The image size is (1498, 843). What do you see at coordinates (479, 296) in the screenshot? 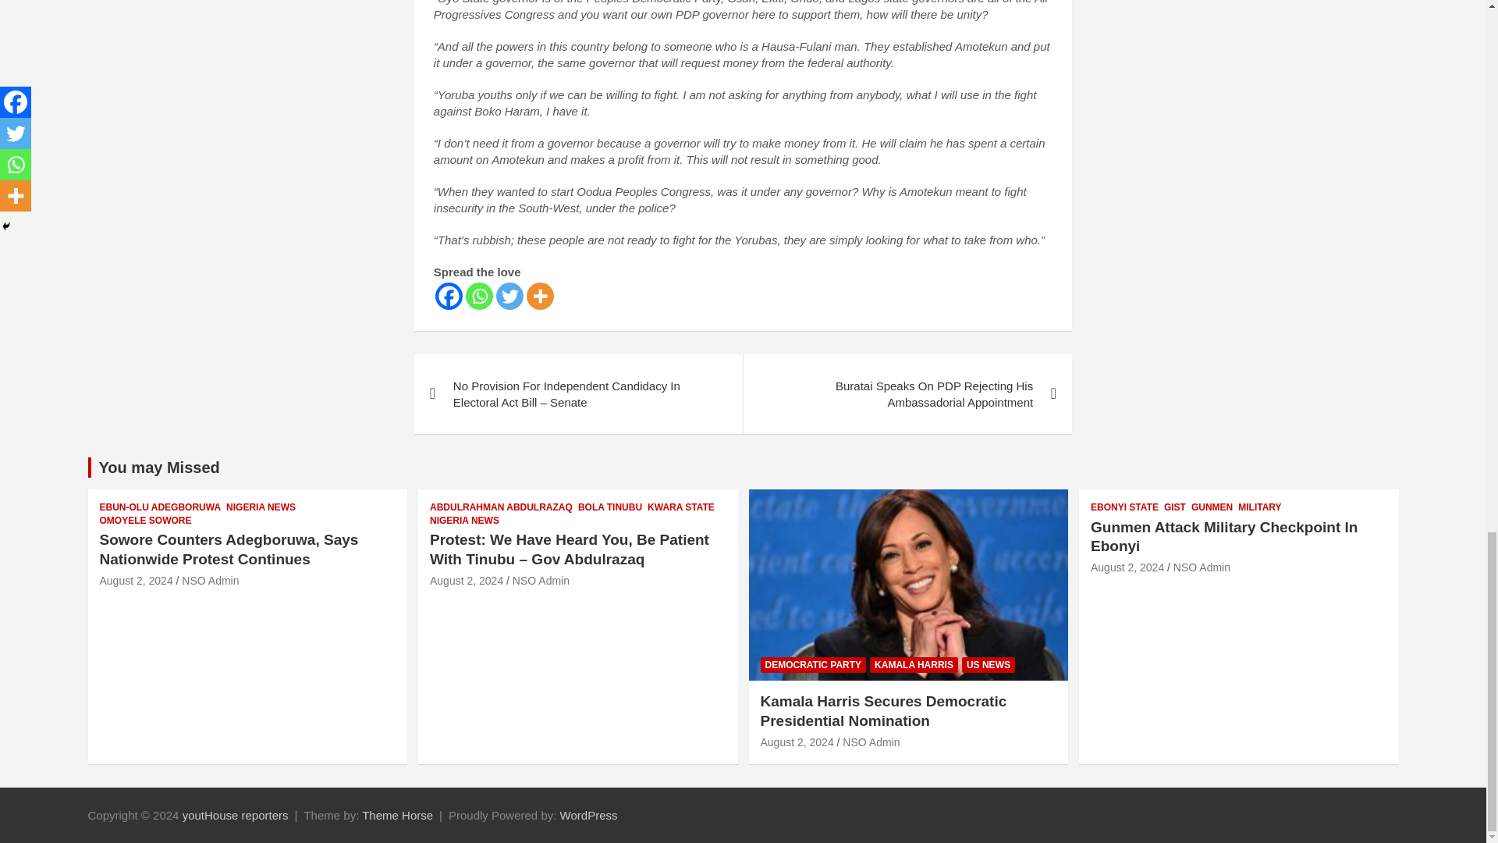
I see `Whatsapp` at bounding box center [479, 296].